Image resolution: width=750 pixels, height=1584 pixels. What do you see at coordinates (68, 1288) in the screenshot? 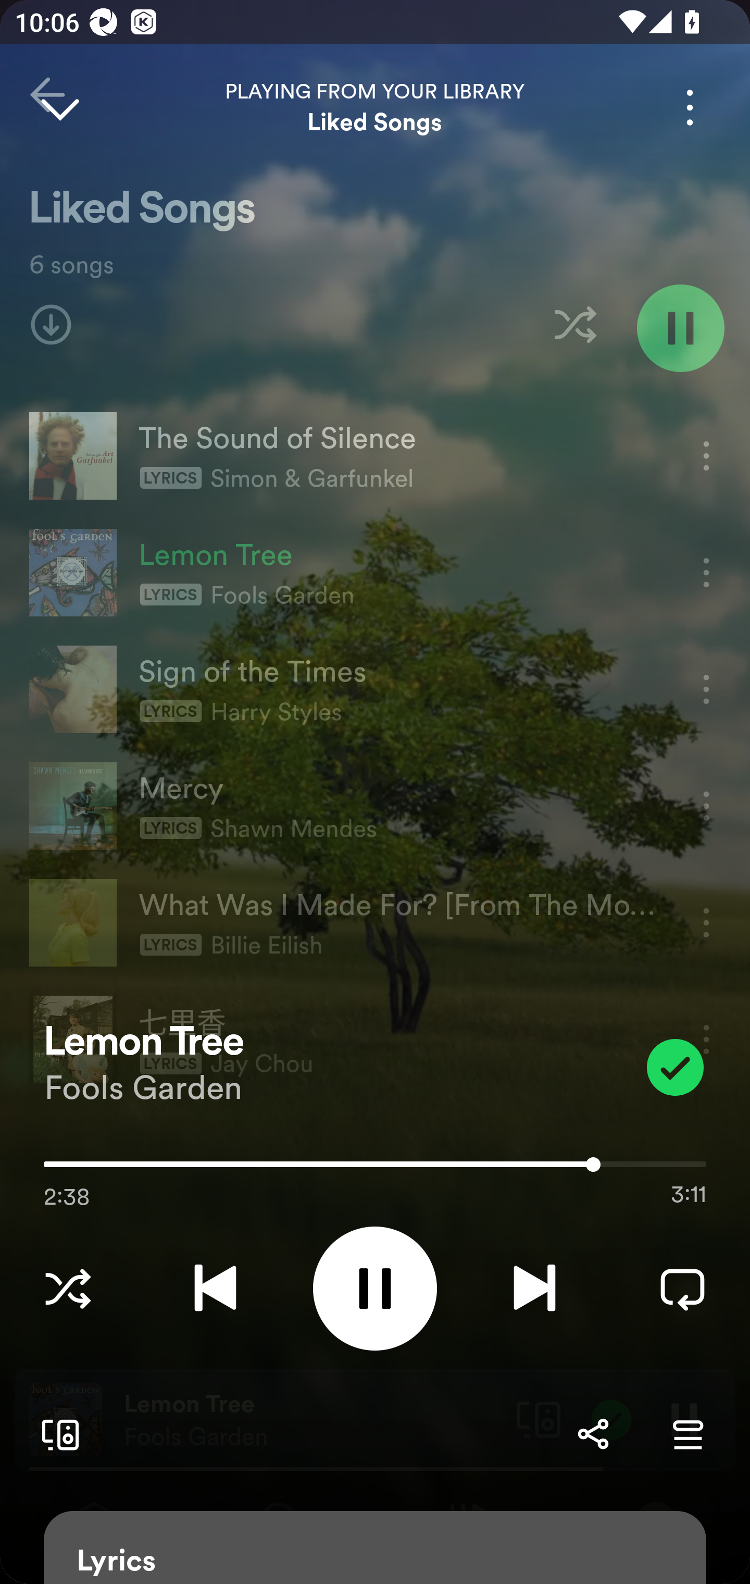
I see `Choose a Listening Mode` at bounding box center [68, 1288].